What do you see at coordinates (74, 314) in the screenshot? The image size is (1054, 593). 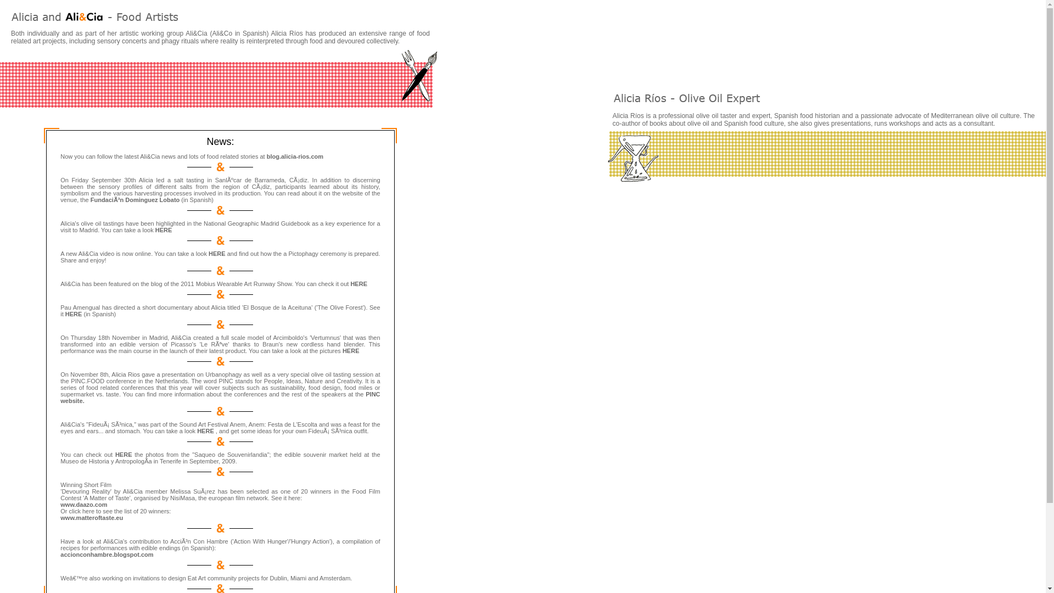 I see `HERE` at bounding box center [74, 314].